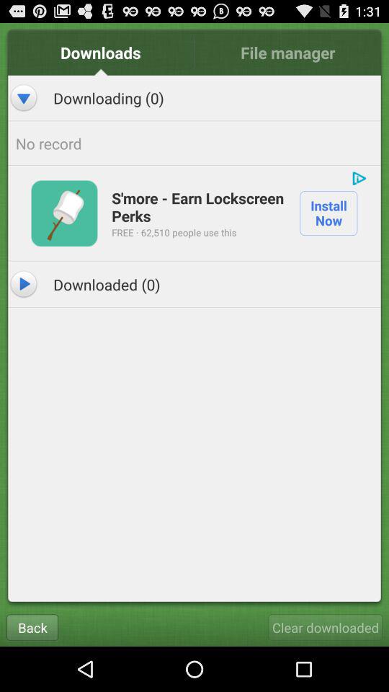  What do you see at coordinates (101, 52) in the screenshot?
I see `launch the app above the downloading (0) item` at bounding box center [101, 52].